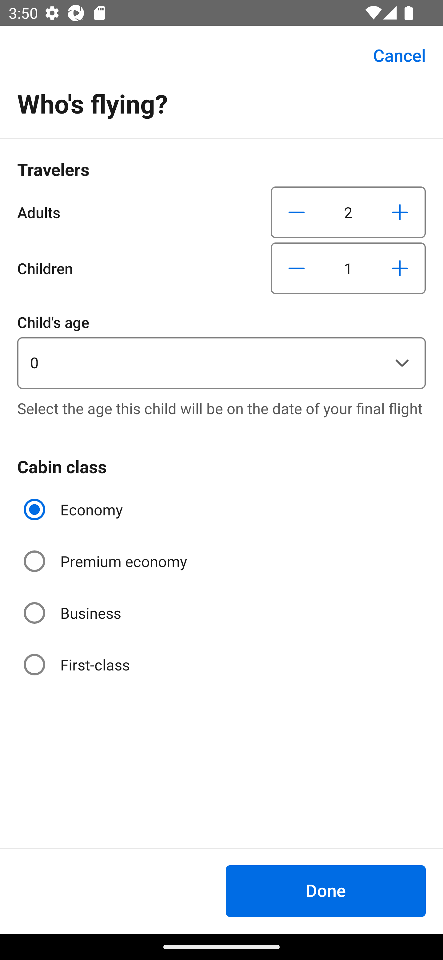 This screenshot has width=443, height=960. Describe the element at coordinates (297, 212) in the screenshot. I see `Decrease` at that location.